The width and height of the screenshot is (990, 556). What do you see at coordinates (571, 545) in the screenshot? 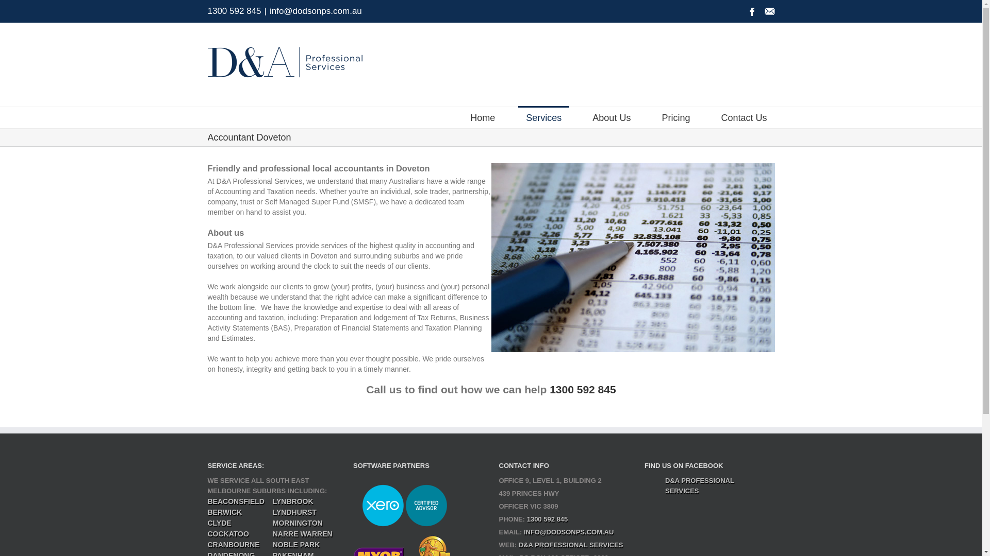
I see `D&A PROFESSIONAL SERVICES` at bounding box center [571, 545].